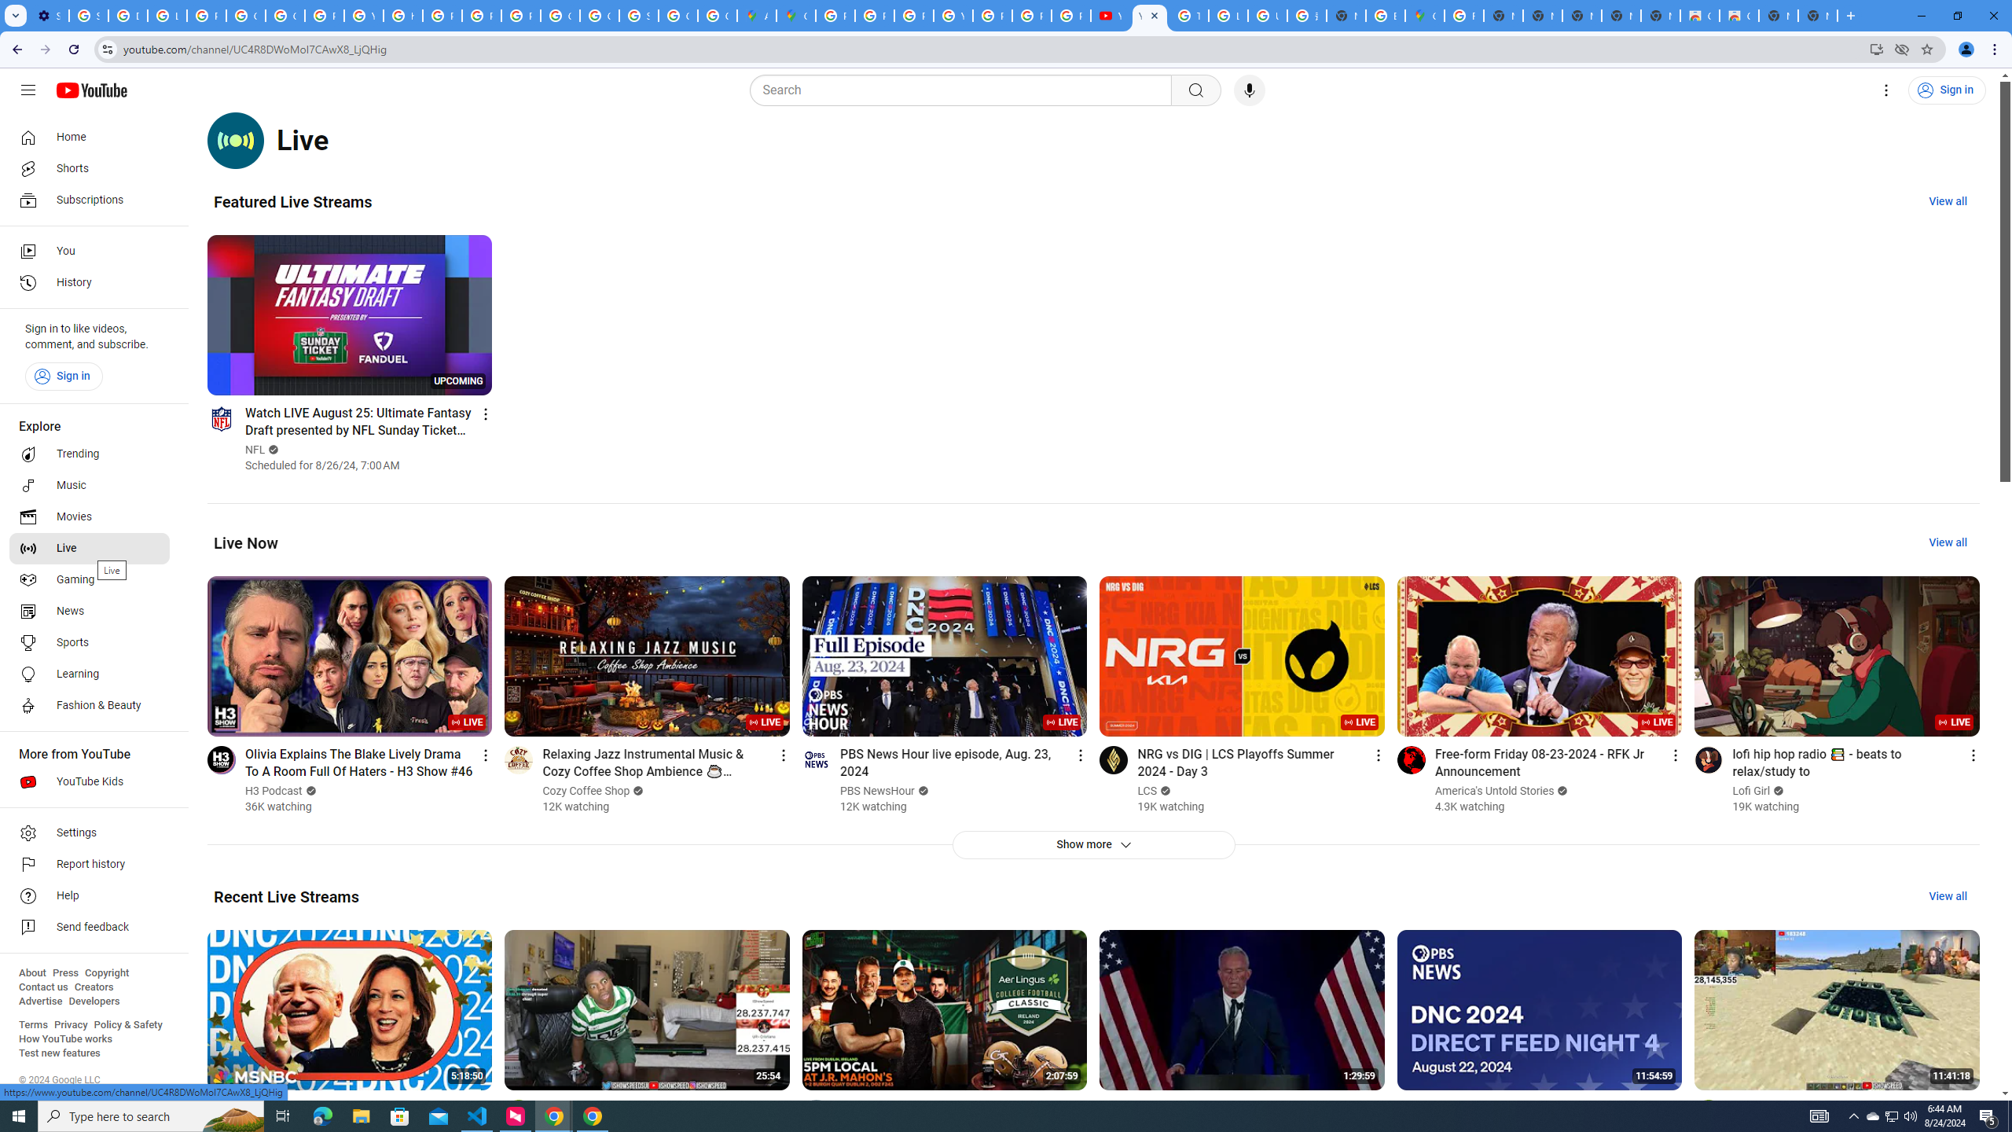  What do you see at coordinates (1738, 16) in the screenshot?
I see `Classic Blue - Chrome Web Store` at bounding box center [1738, 16].